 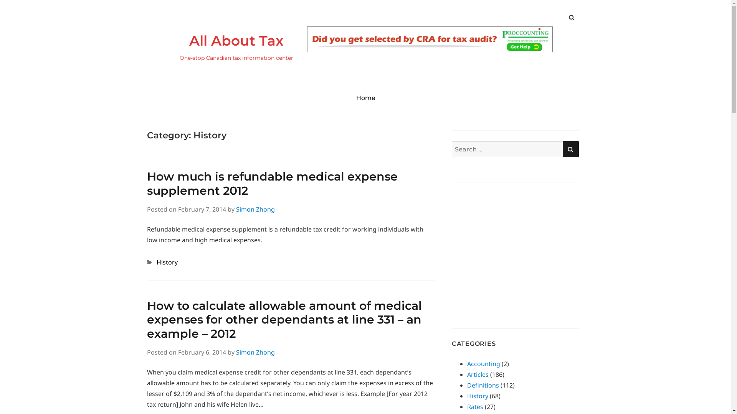 I want to click on Simon Zhong, so click(x=255, y=209).